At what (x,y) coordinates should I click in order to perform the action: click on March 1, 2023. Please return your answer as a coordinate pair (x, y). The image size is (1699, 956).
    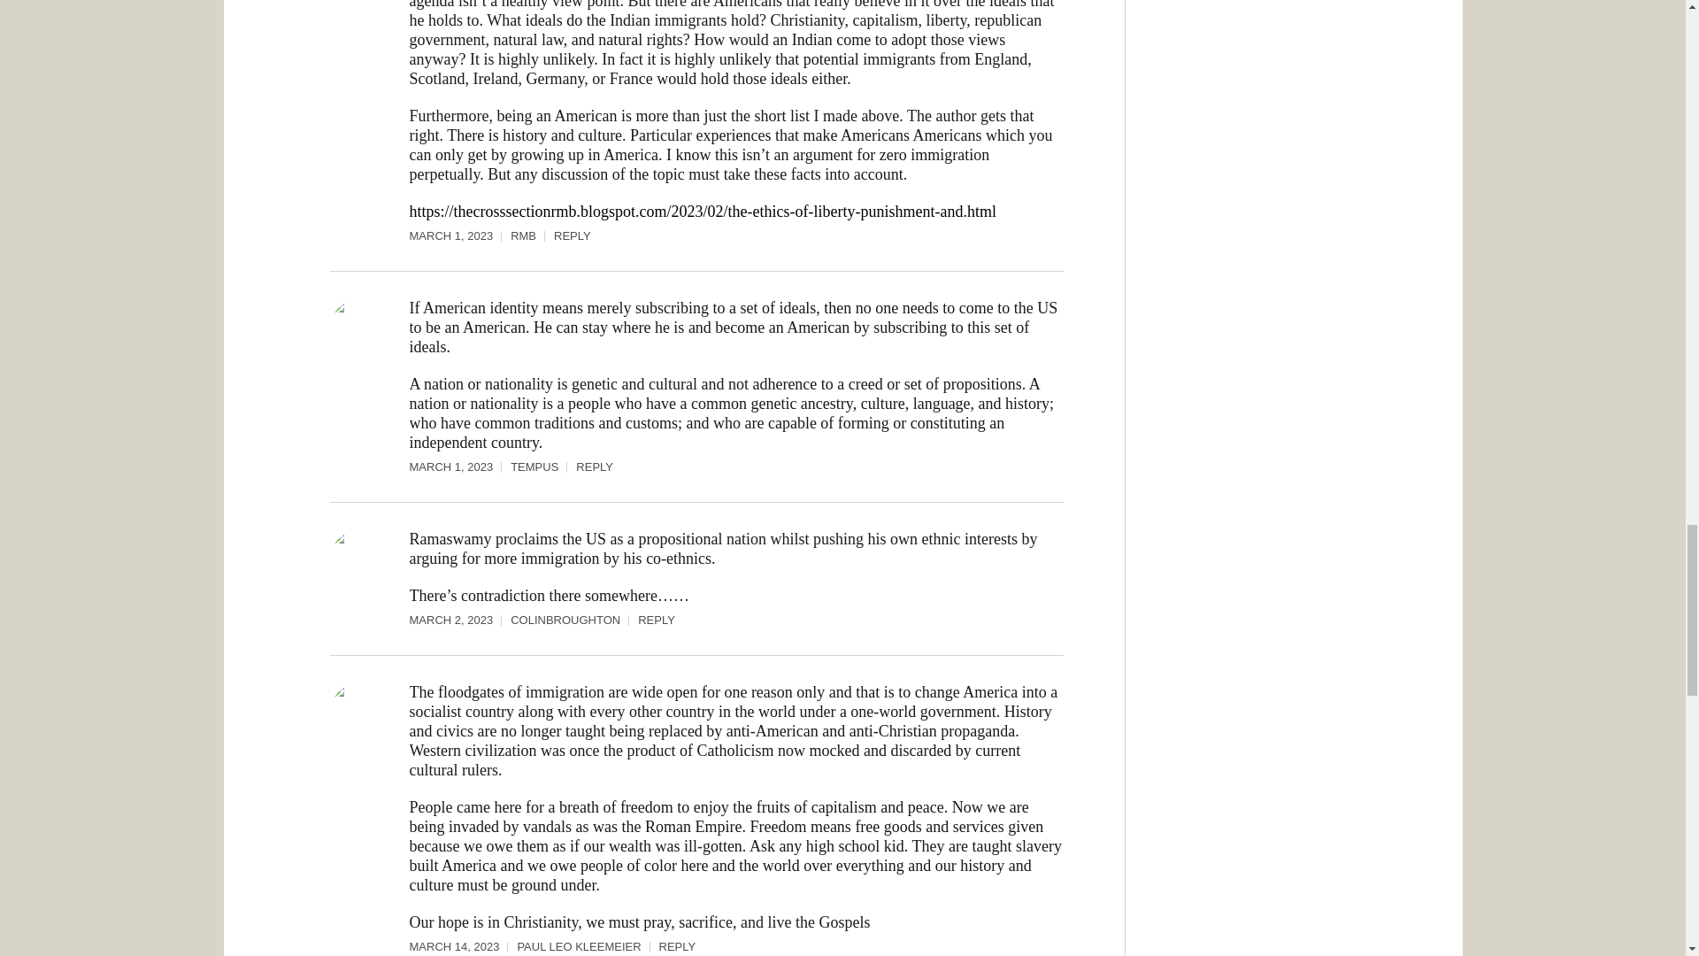
    Looking at the image, I should click on (460, 236).